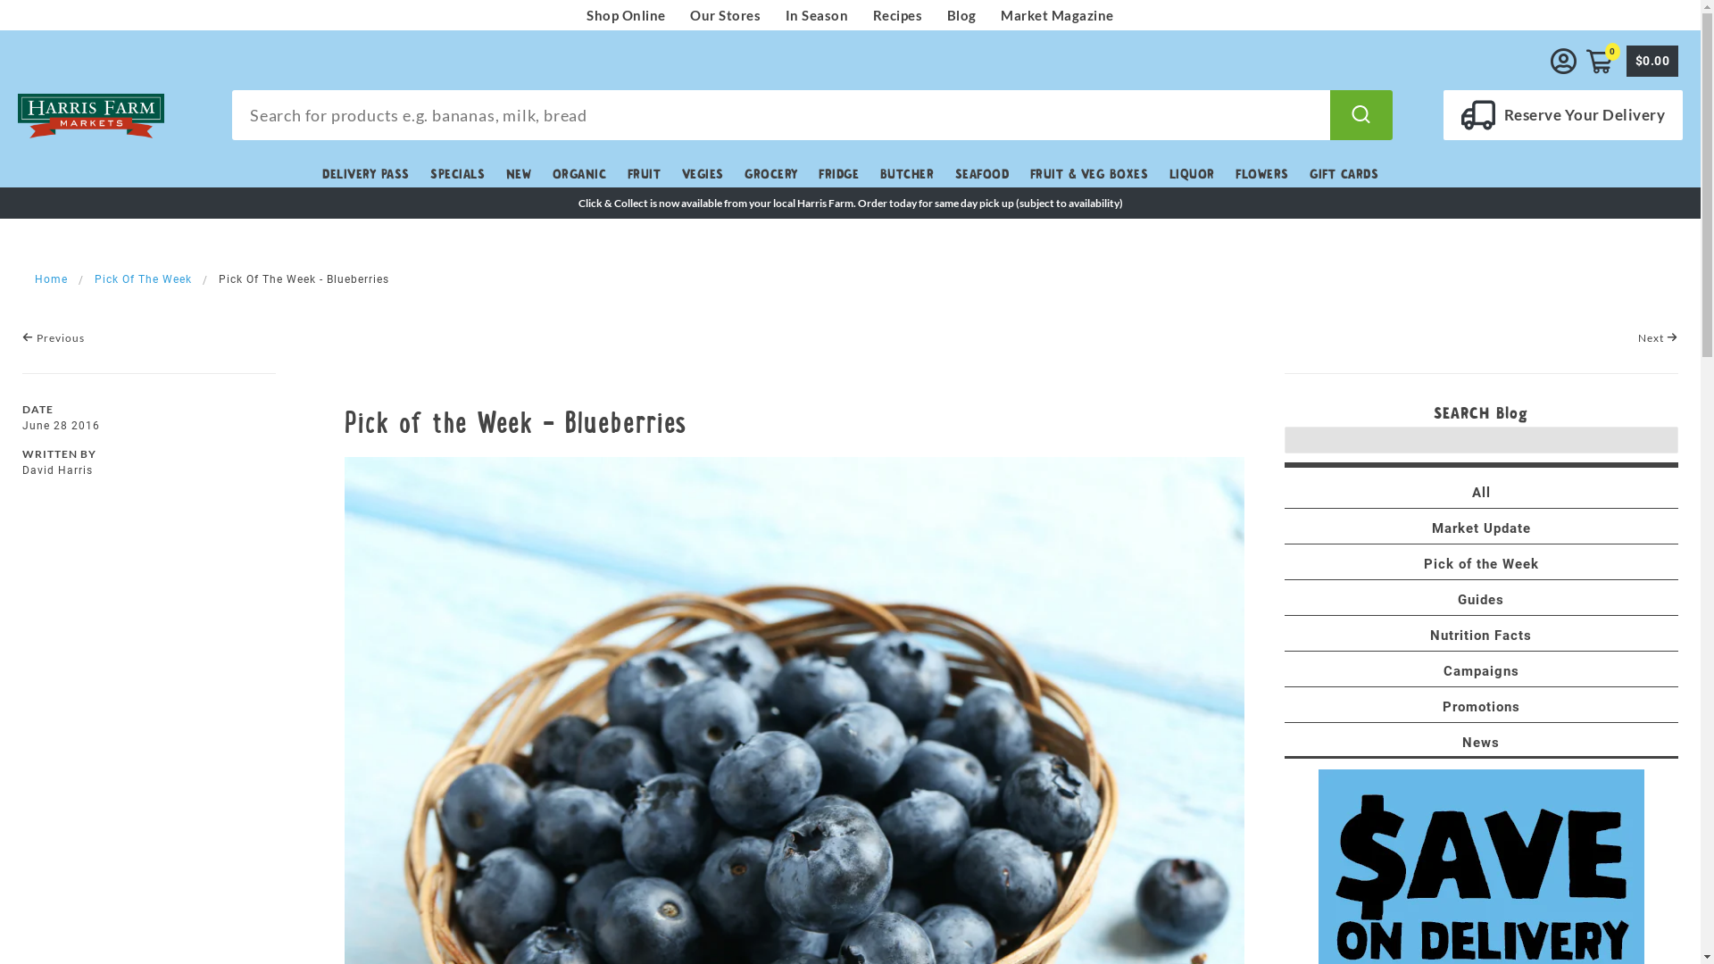 The height and width of the screenshot is (964, 1714). I want to click on All, so click(1482, 493).